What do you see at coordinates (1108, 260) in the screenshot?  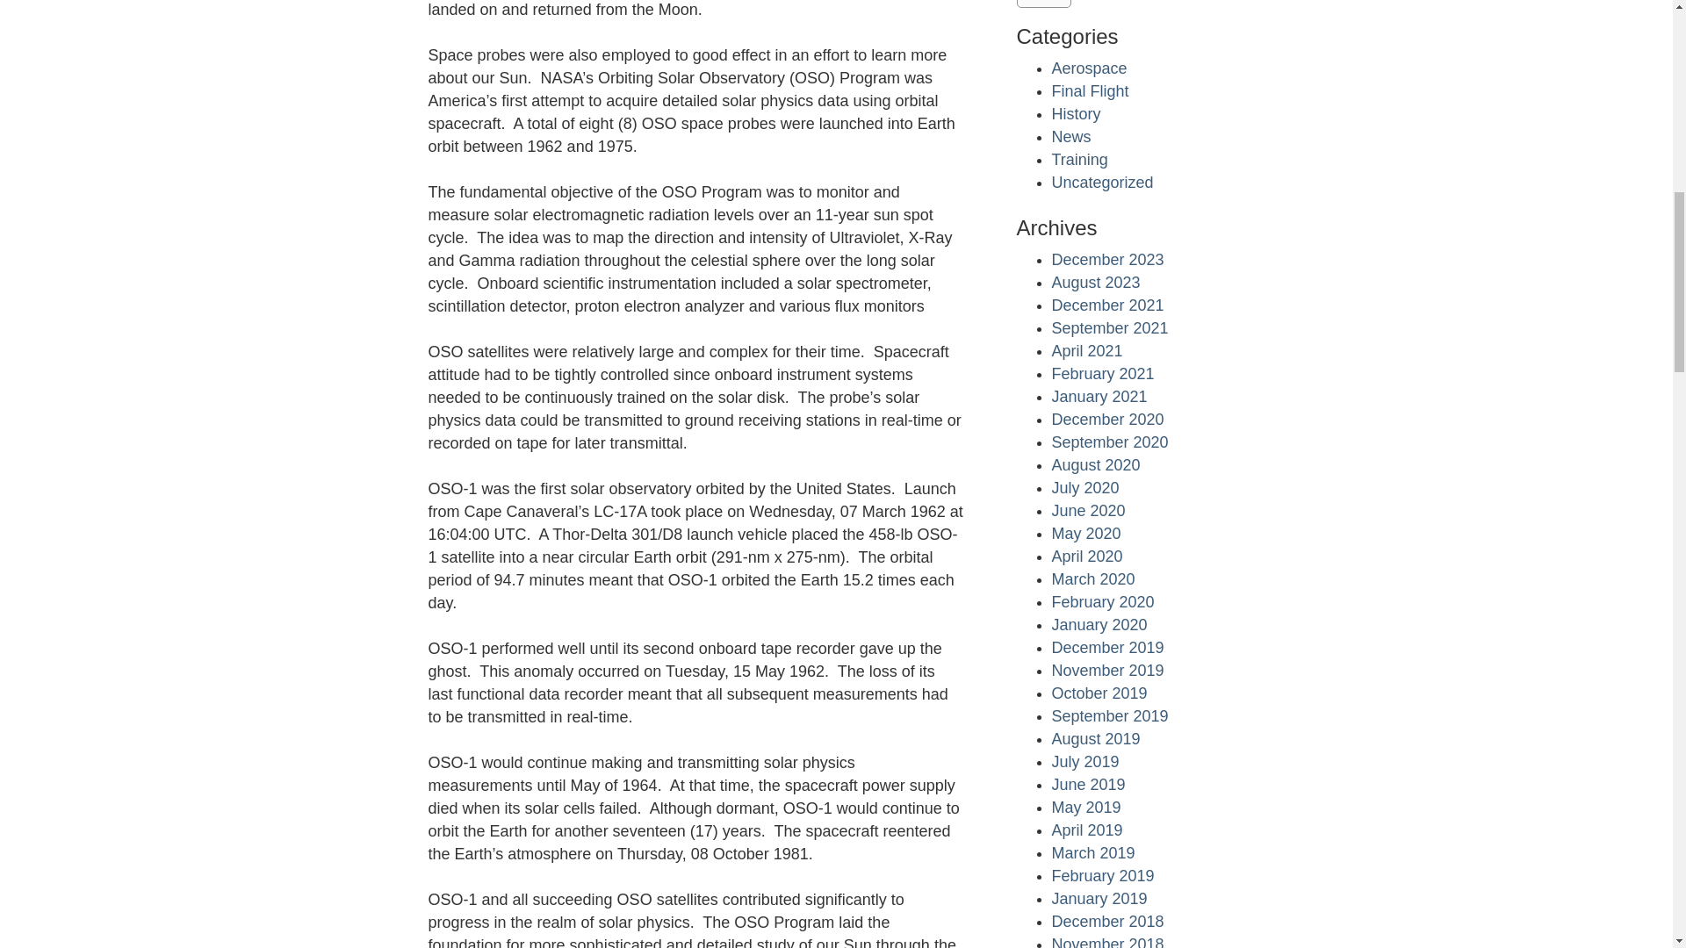 I see `December 2023` at bounding box center [1108, 260].